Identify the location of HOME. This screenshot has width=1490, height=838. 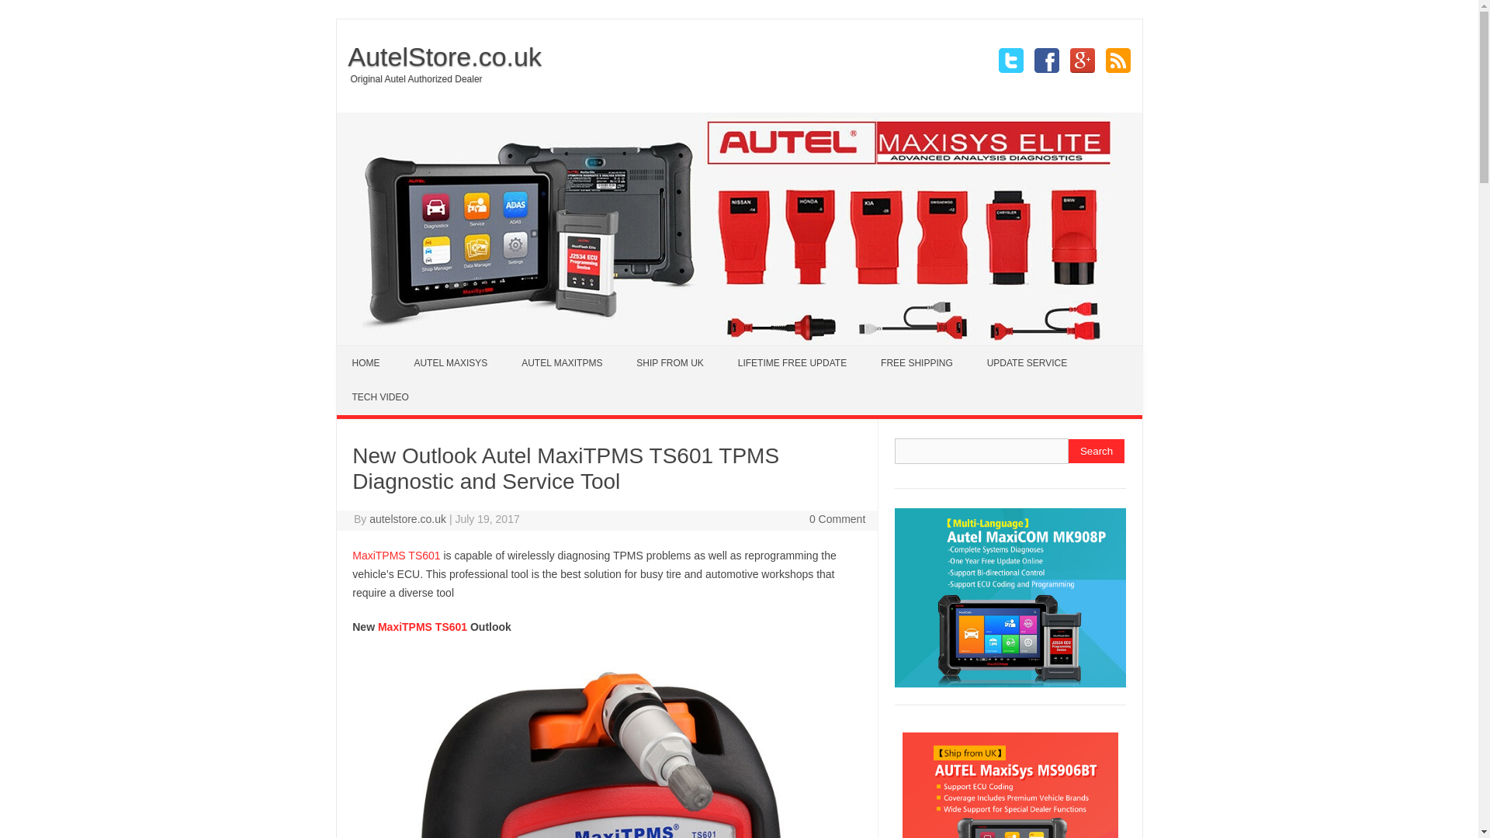
(366, 363).